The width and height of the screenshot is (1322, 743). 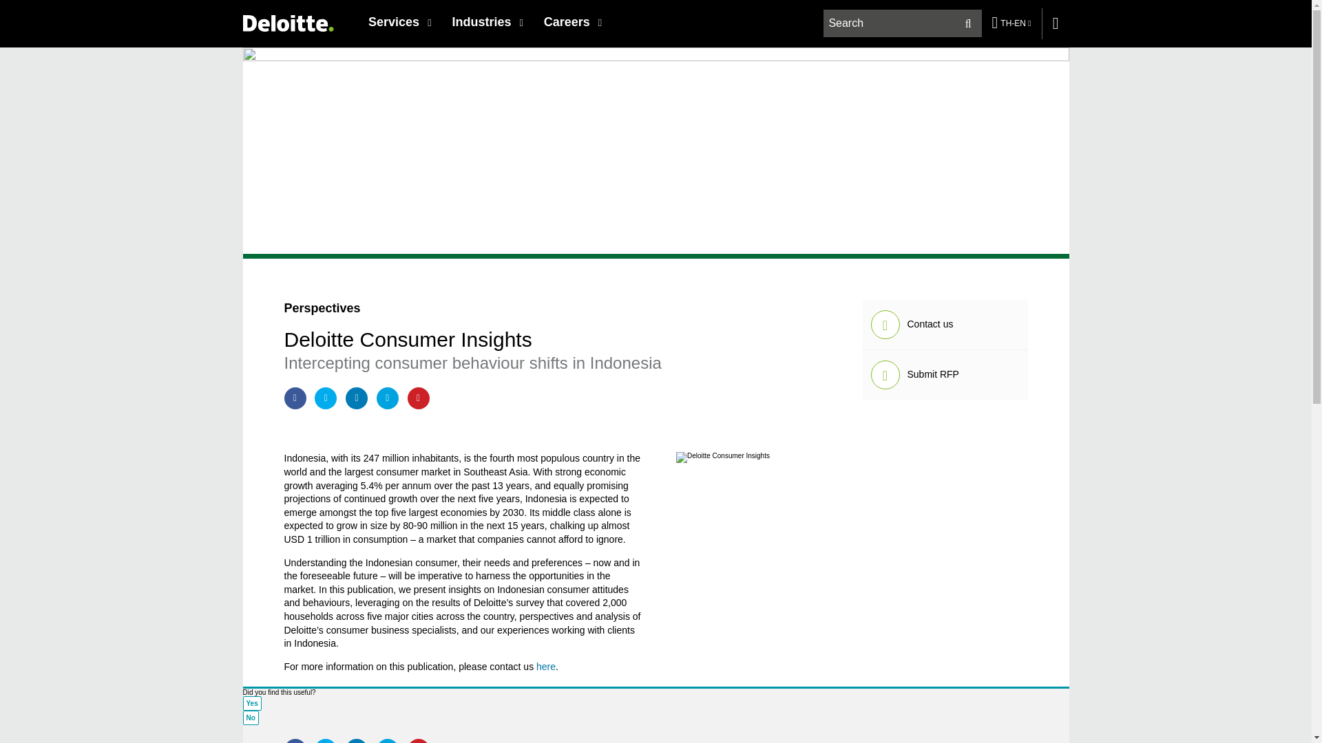 What do you see at coordinates (419, 740) in the screenshot?
I see `Share via Pinterest` at bounding box center [419, 740].